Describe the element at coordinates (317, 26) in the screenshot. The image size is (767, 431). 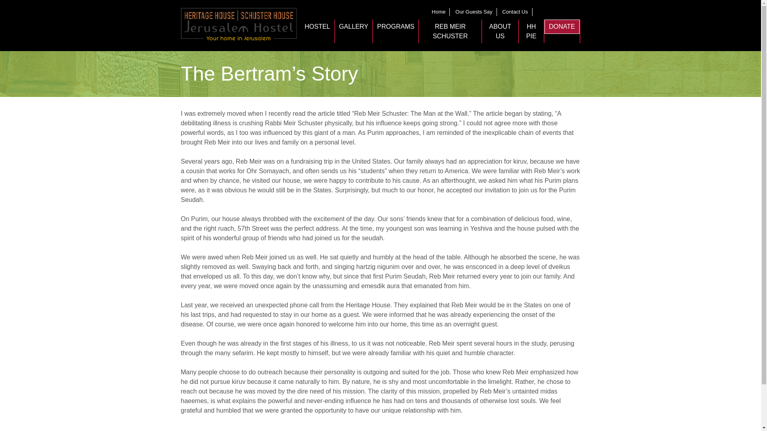
I see `HOSTEL` at that location.